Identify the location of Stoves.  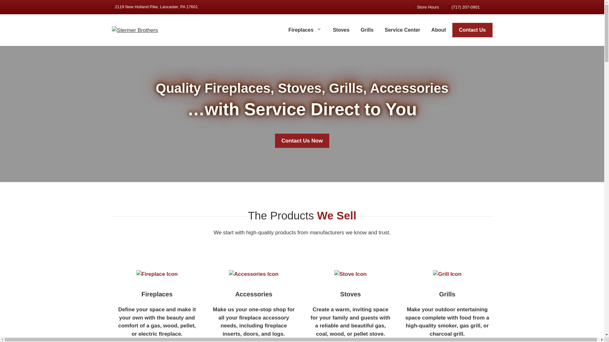
(342, 30).